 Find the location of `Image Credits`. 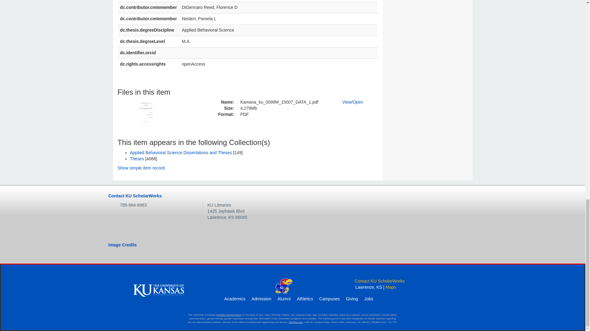

Image Credits is located at coordinates (122, 245).